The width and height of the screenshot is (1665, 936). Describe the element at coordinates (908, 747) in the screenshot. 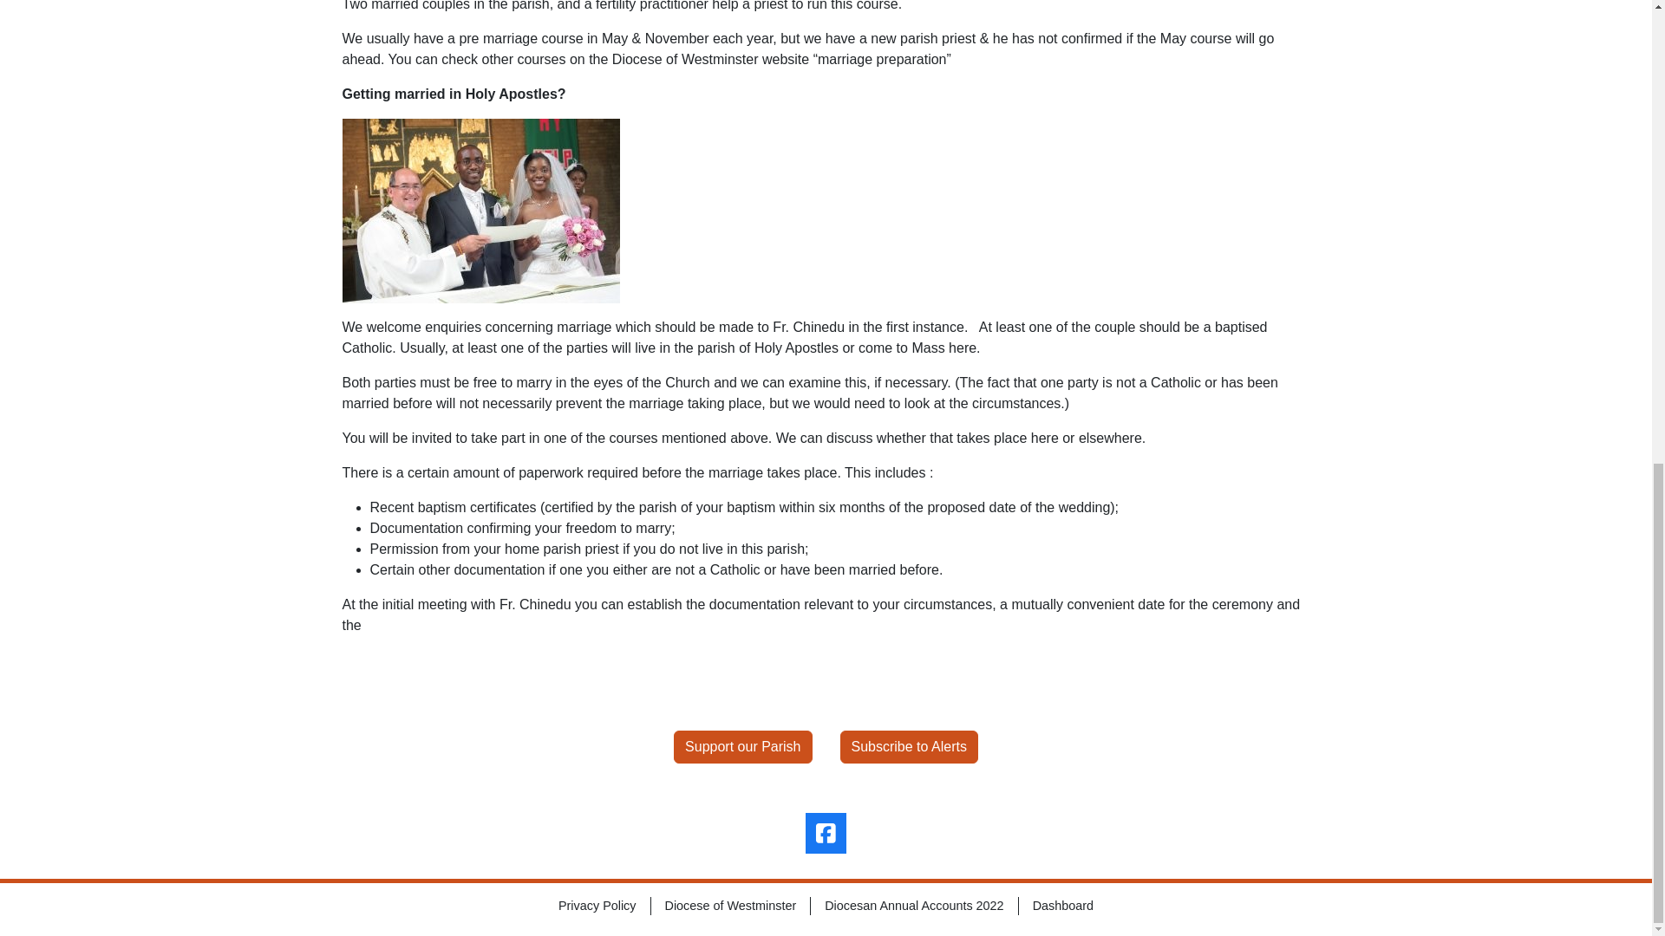

I see `Subscribe to Alerts` at that location.